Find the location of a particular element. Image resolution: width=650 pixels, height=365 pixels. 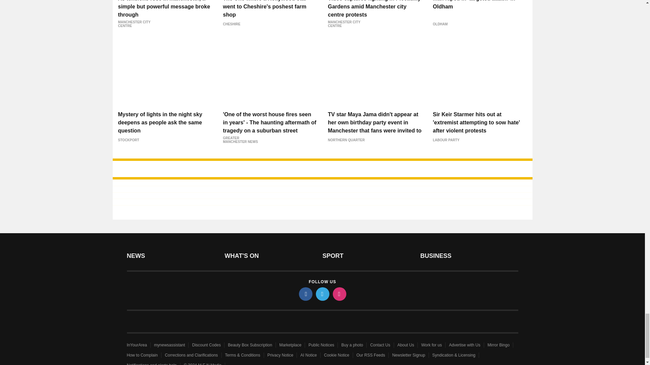

twitter is located at coordinates (322, 294).